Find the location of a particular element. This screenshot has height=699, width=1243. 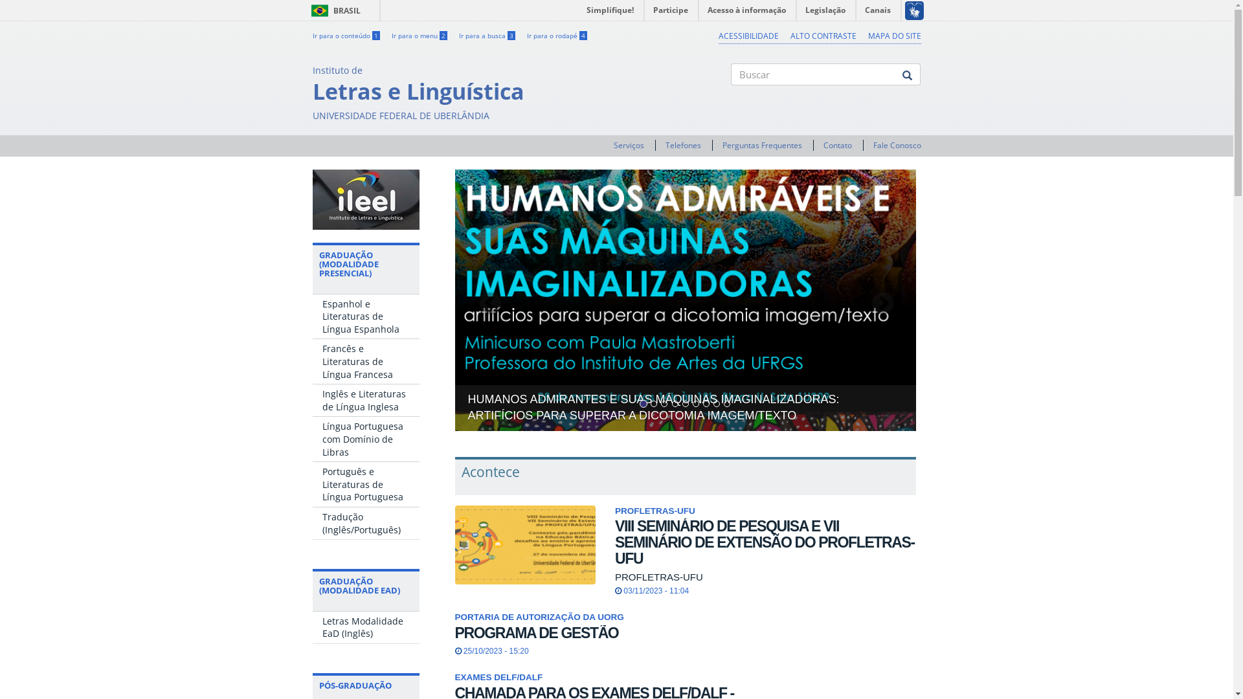

Contato is located at coordinates (838, 145).